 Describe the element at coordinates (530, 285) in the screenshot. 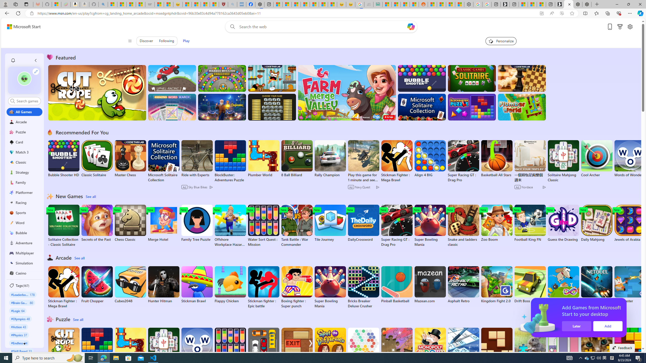

I see `Drift Boss` at that location.